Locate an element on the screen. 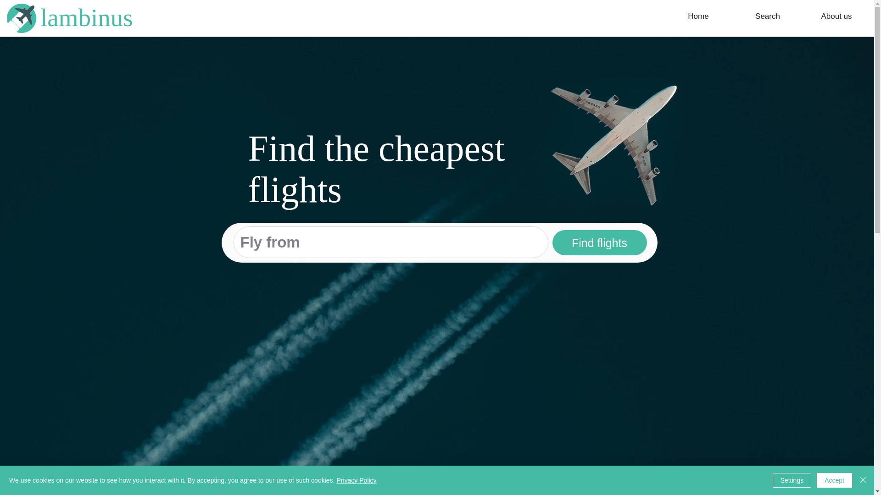 The image size is (881, 495). Home is located at coordinates (698, 16).